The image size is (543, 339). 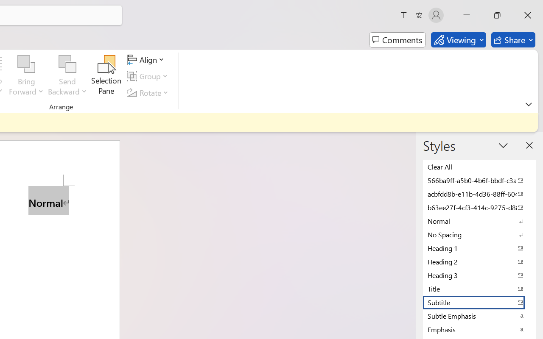 What do you see at coordinates (479, 289) in the screenshot?
I see `Title` at bounding box center [479, 289].